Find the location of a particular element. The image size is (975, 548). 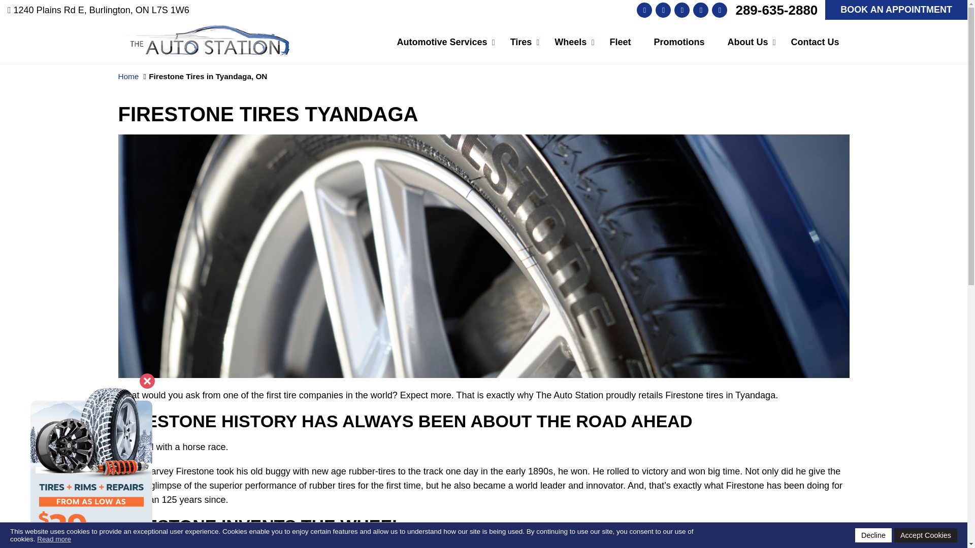

Tires is located at coordinates (521, 42).